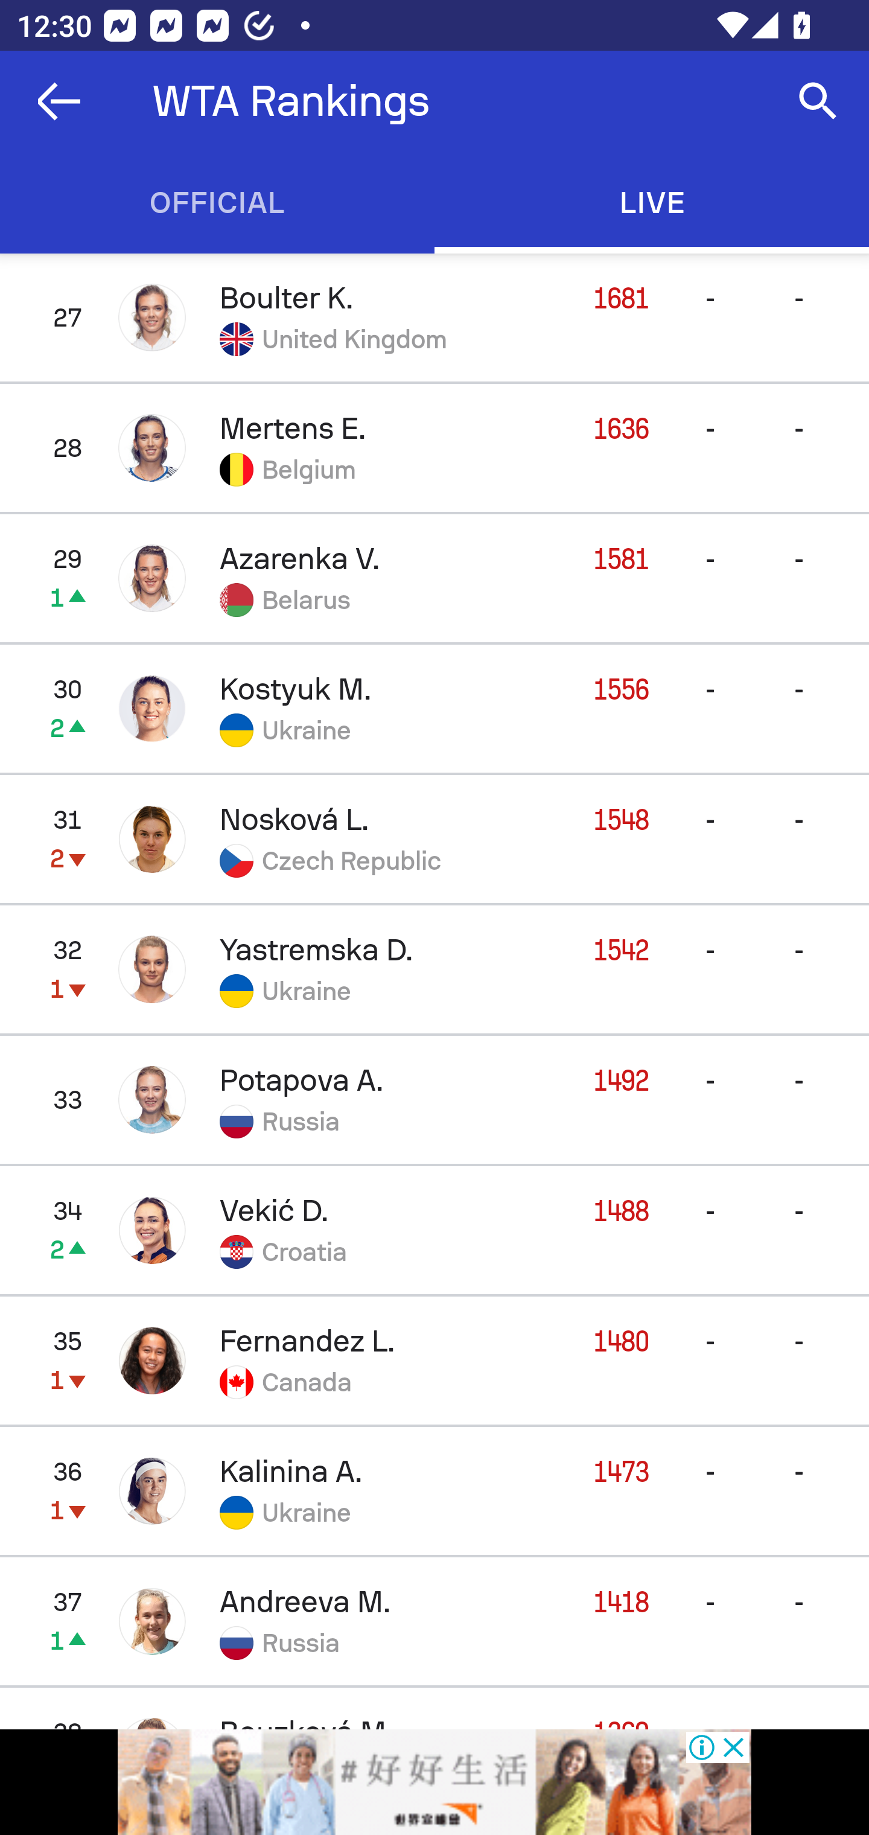  I want to click on Search, so click(818, 101).